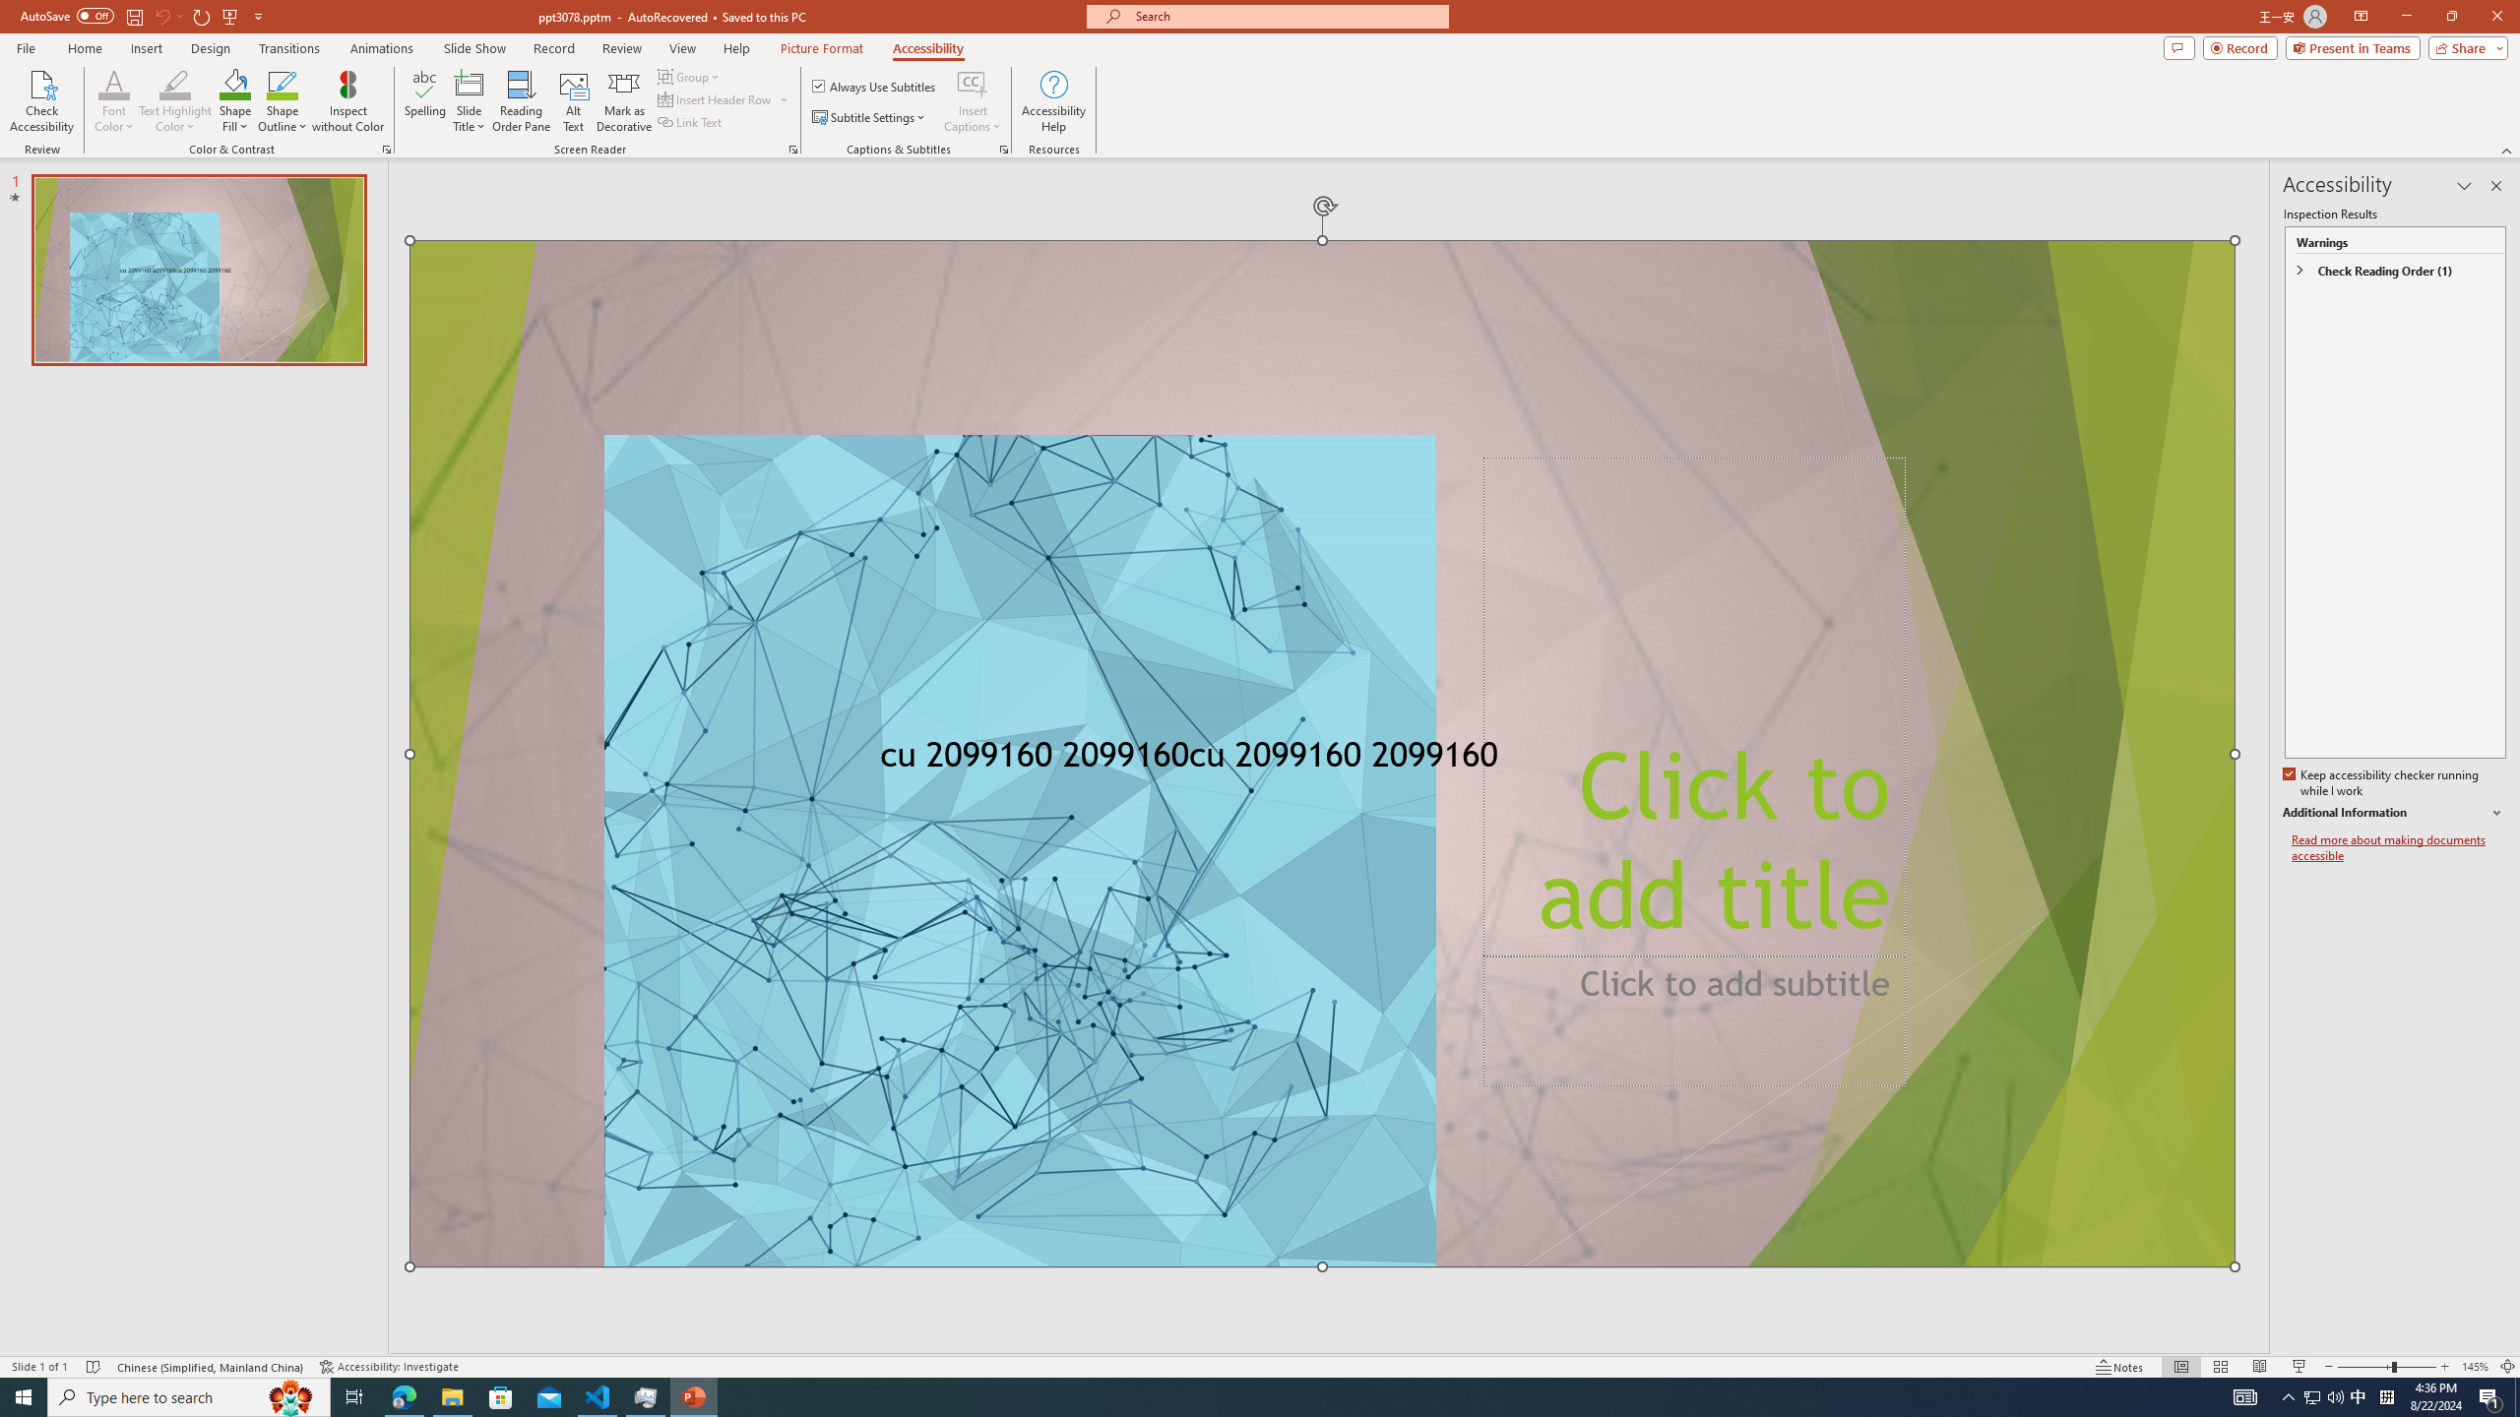 Image resolution: width=2520 pixels, height=1417 pixels. What do you see at coordinates (624, 101) in the screenshot?
I see `Mark as Decorative` at bounding box center [624, 101].